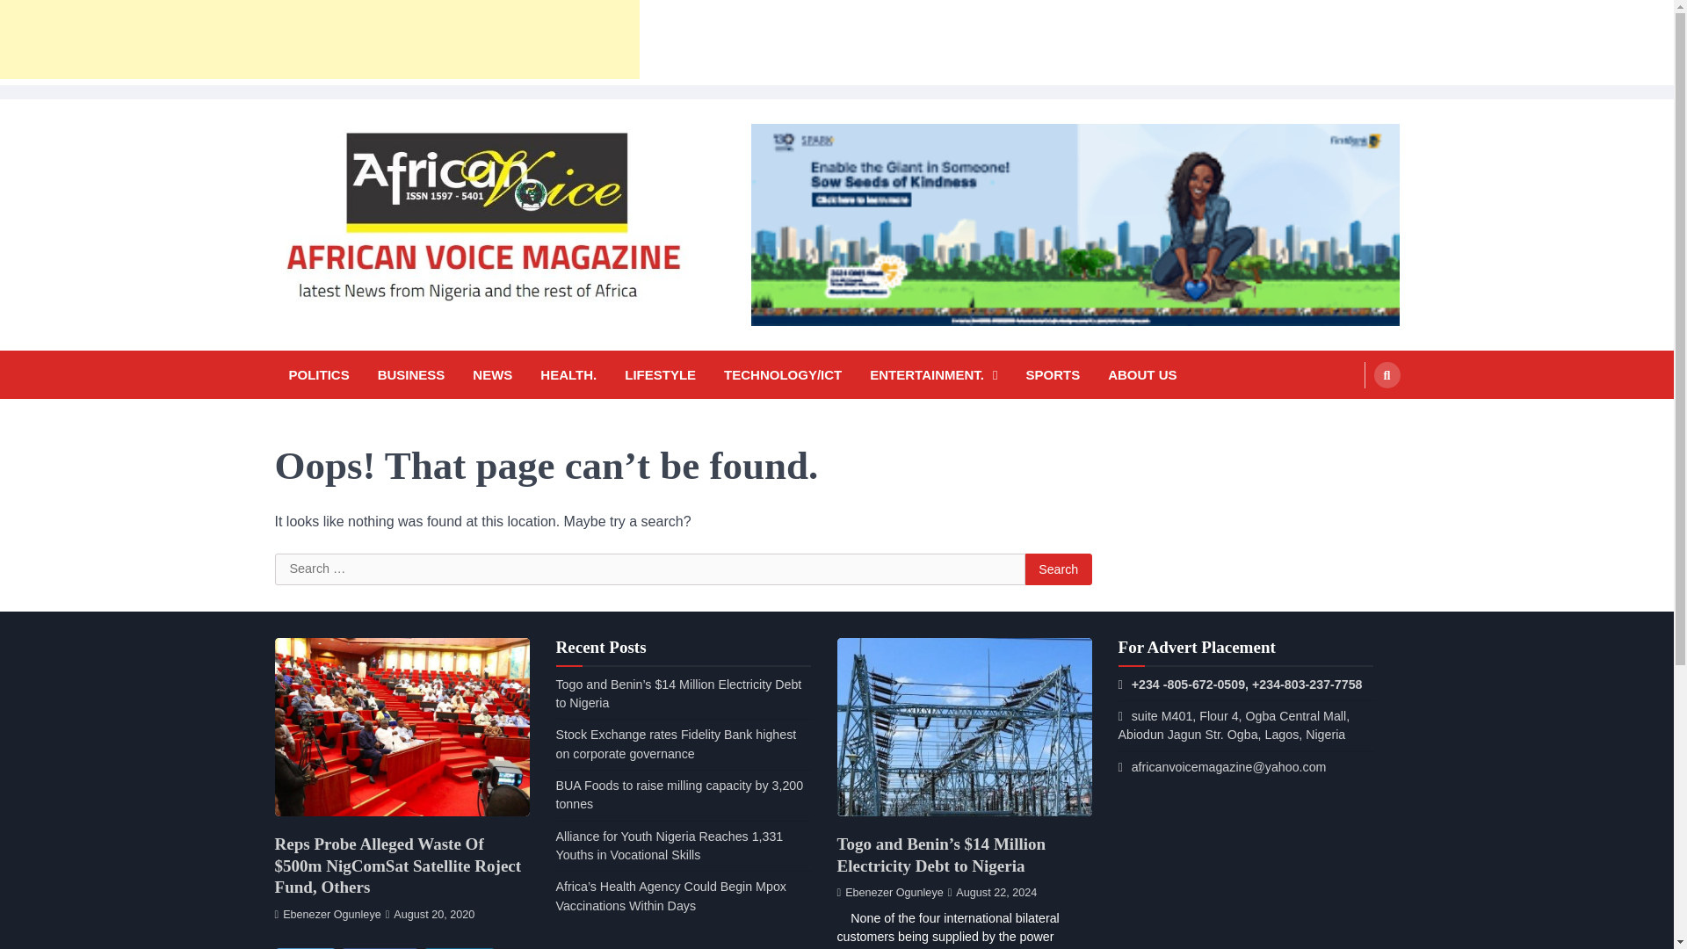 The image size is (1687, 949). I want to click on LIFESTYLE, so click(660, 374).